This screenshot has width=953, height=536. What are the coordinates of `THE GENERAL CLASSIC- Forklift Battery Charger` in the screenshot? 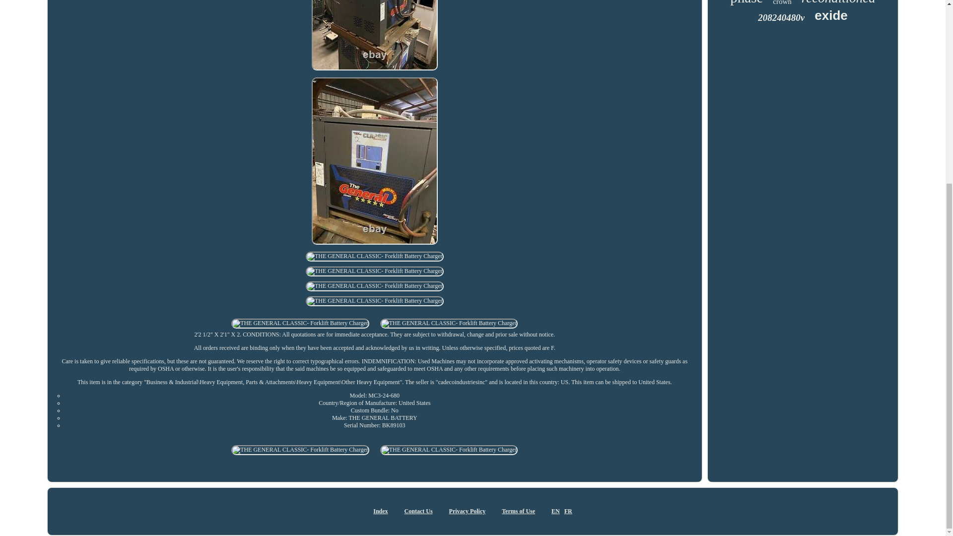 It's located at (449, 324).